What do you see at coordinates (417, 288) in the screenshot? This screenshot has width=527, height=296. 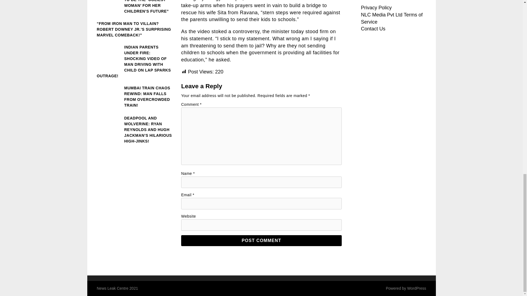 I see `WordPress` at bounding box center [417, 288].